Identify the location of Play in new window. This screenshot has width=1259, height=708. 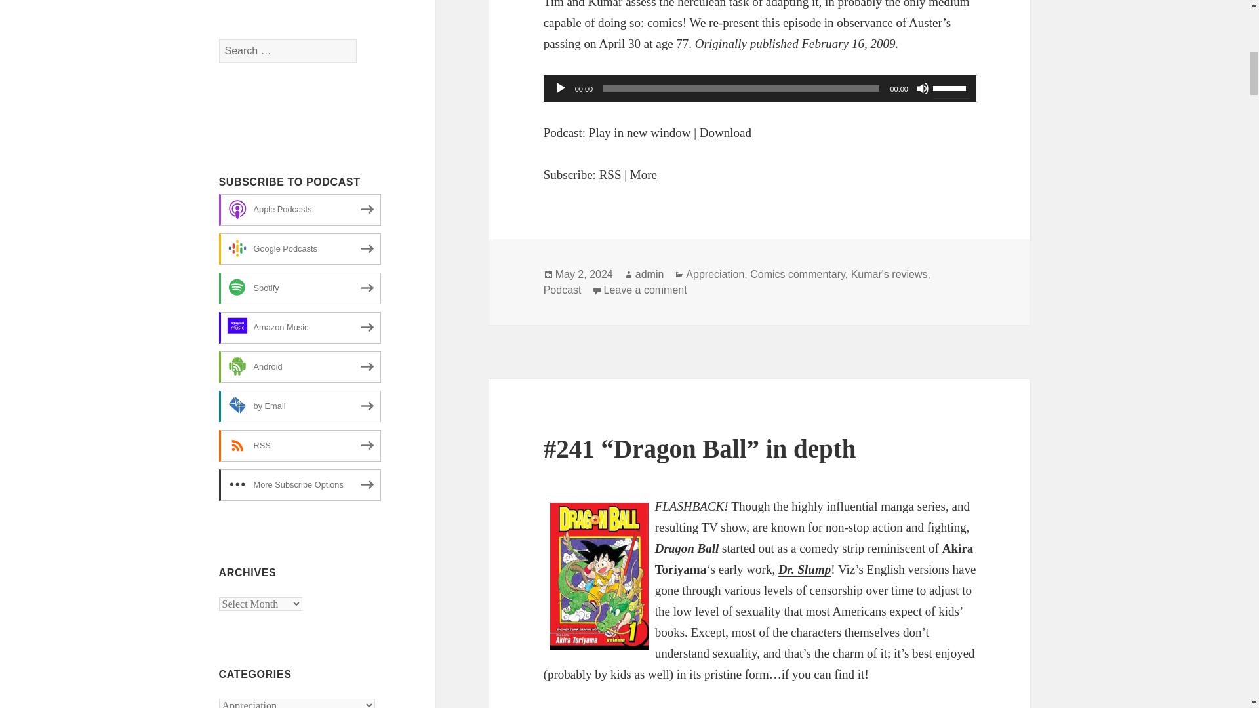
(640, 132).